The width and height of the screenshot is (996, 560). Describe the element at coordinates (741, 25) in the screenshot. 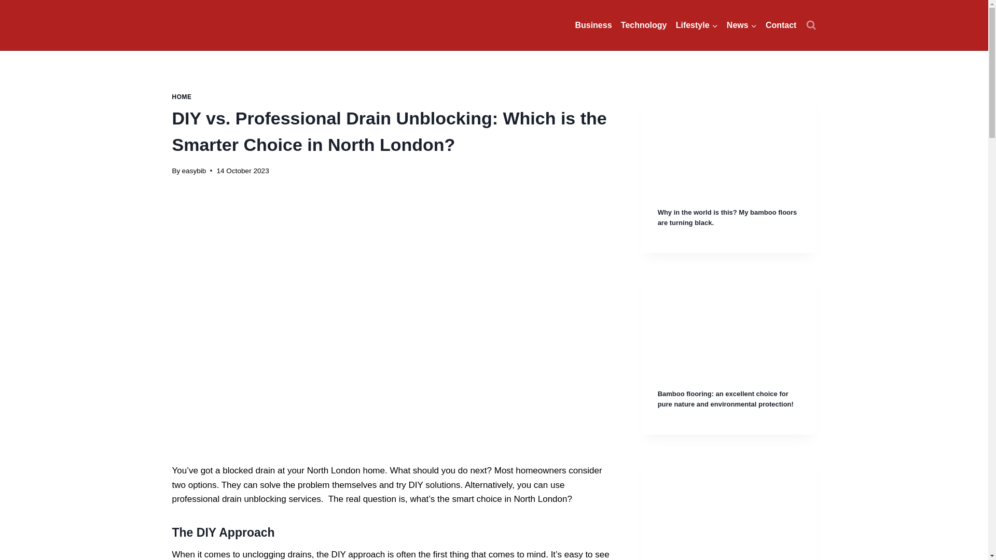

I see `News` at that location.